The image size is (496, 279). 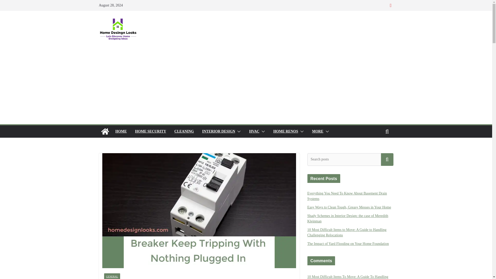 What do you see at coordinates (150, 131) in the screenshot?
I see `HOME SECURITY` at bounding box center [150, 131].